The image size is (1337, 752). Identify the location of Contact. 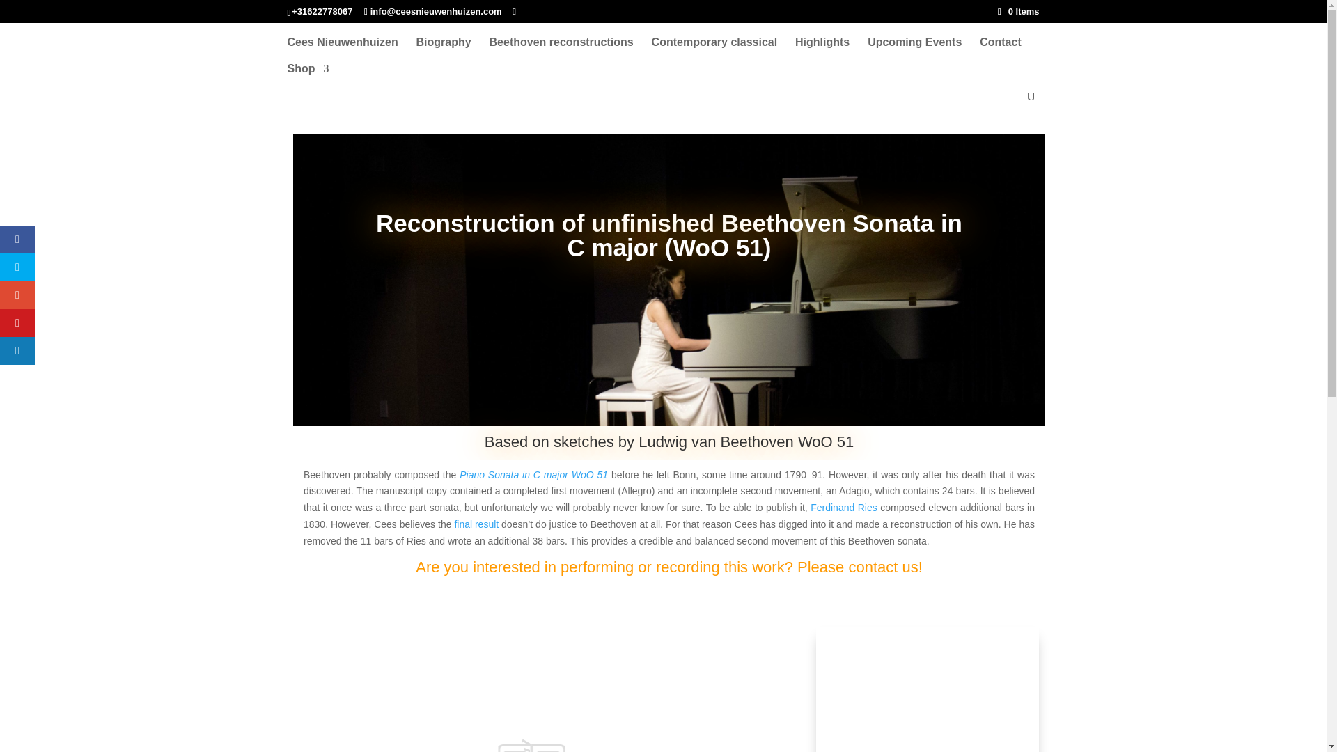
(1000, 50).